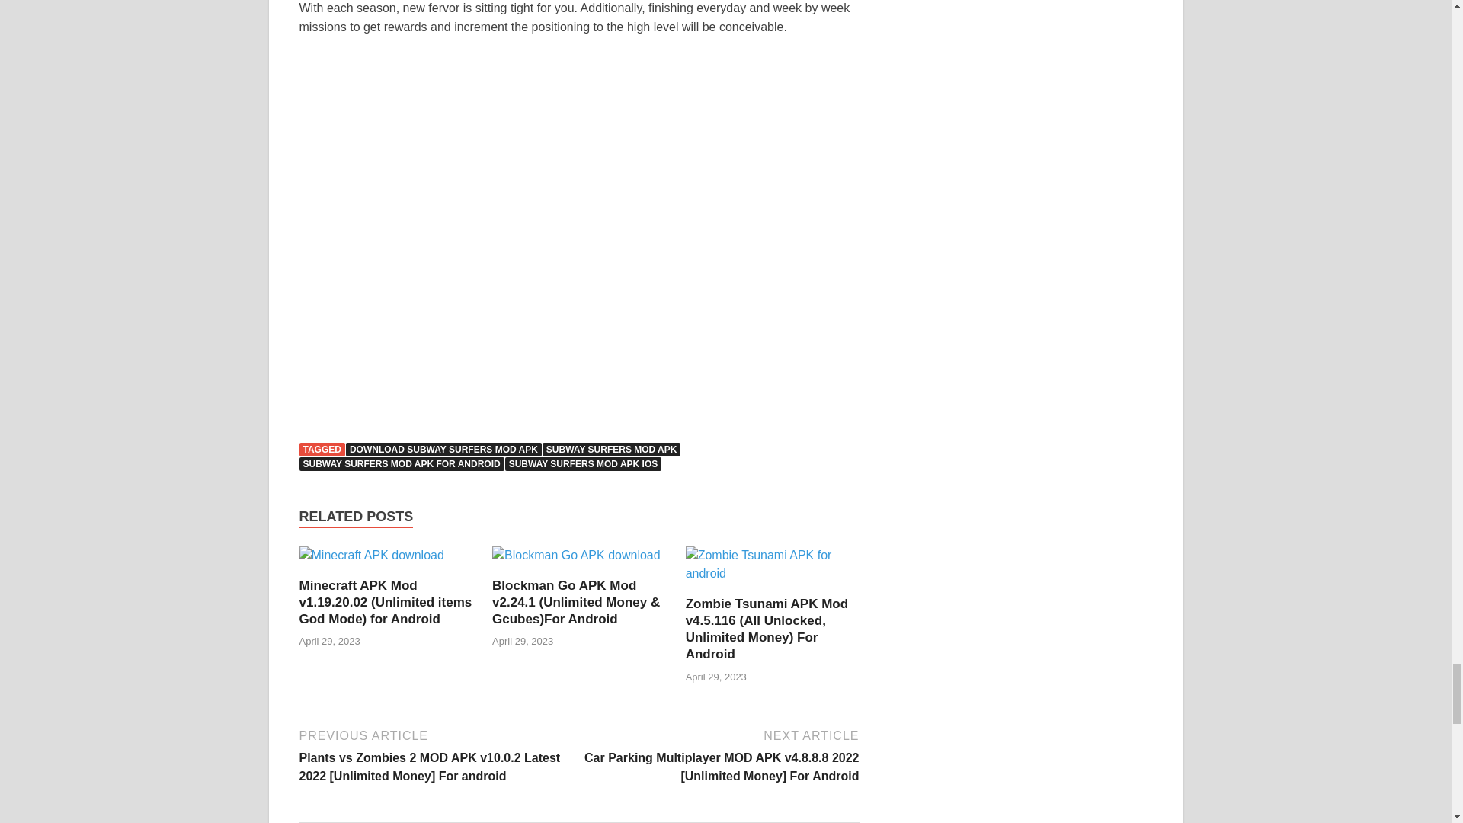 The height and width of the screenshot is (823, 1463). I want to click on DOWNLOAD SUBWAY SURFERS MOD APK, so click(443, 450).